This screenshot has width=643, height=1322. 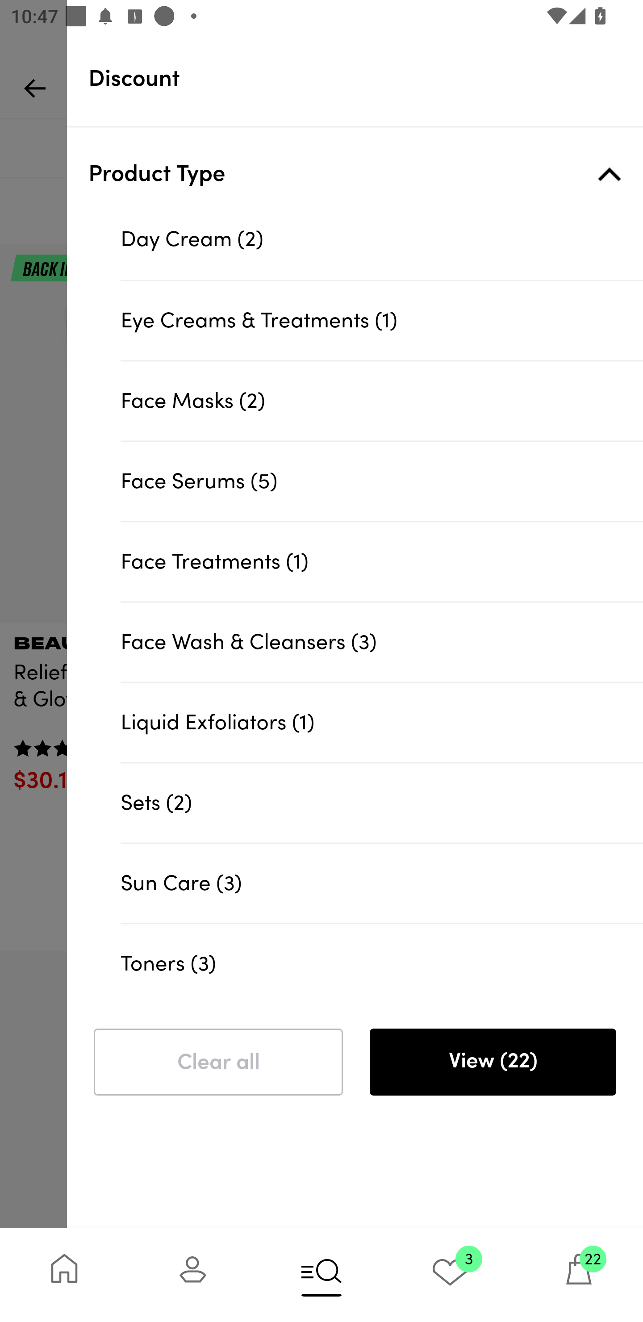 I want to click on Day Cream (2), so click(x=382, y=239).